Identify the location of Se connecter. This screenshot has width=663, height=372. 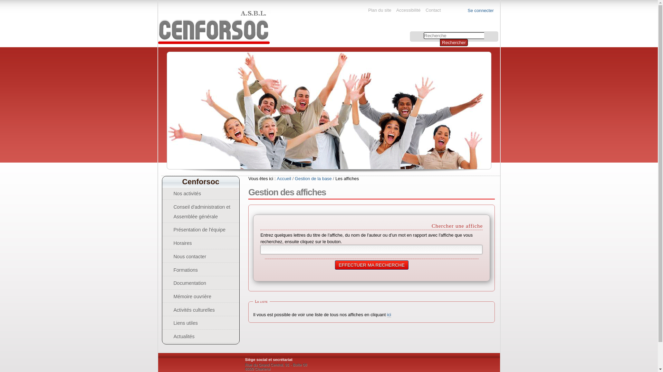
(481, 10).